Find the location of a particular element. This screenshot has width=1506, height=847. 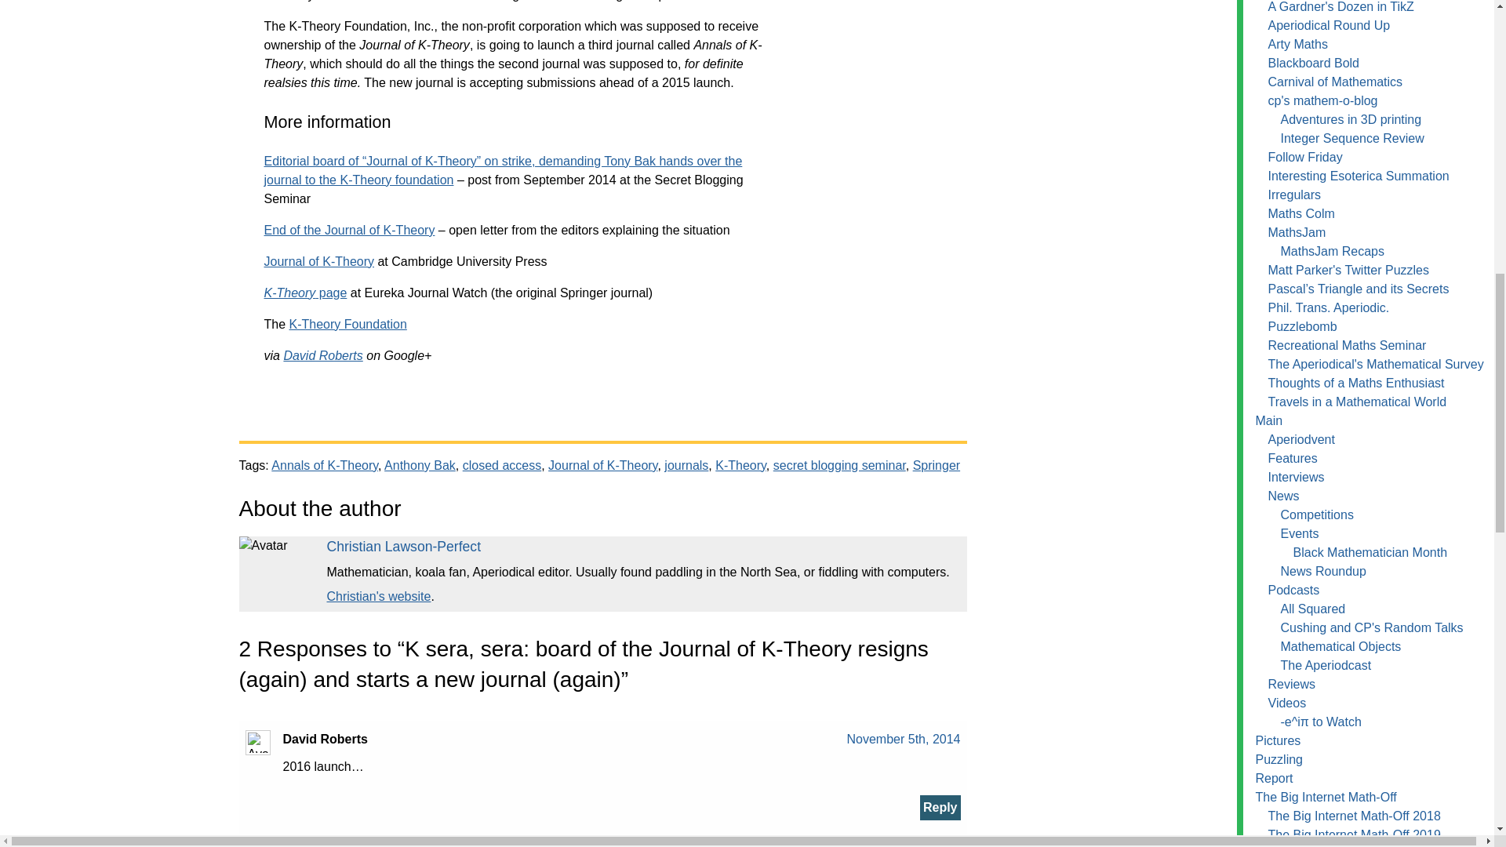

journals is located at coordinates (686, 465).